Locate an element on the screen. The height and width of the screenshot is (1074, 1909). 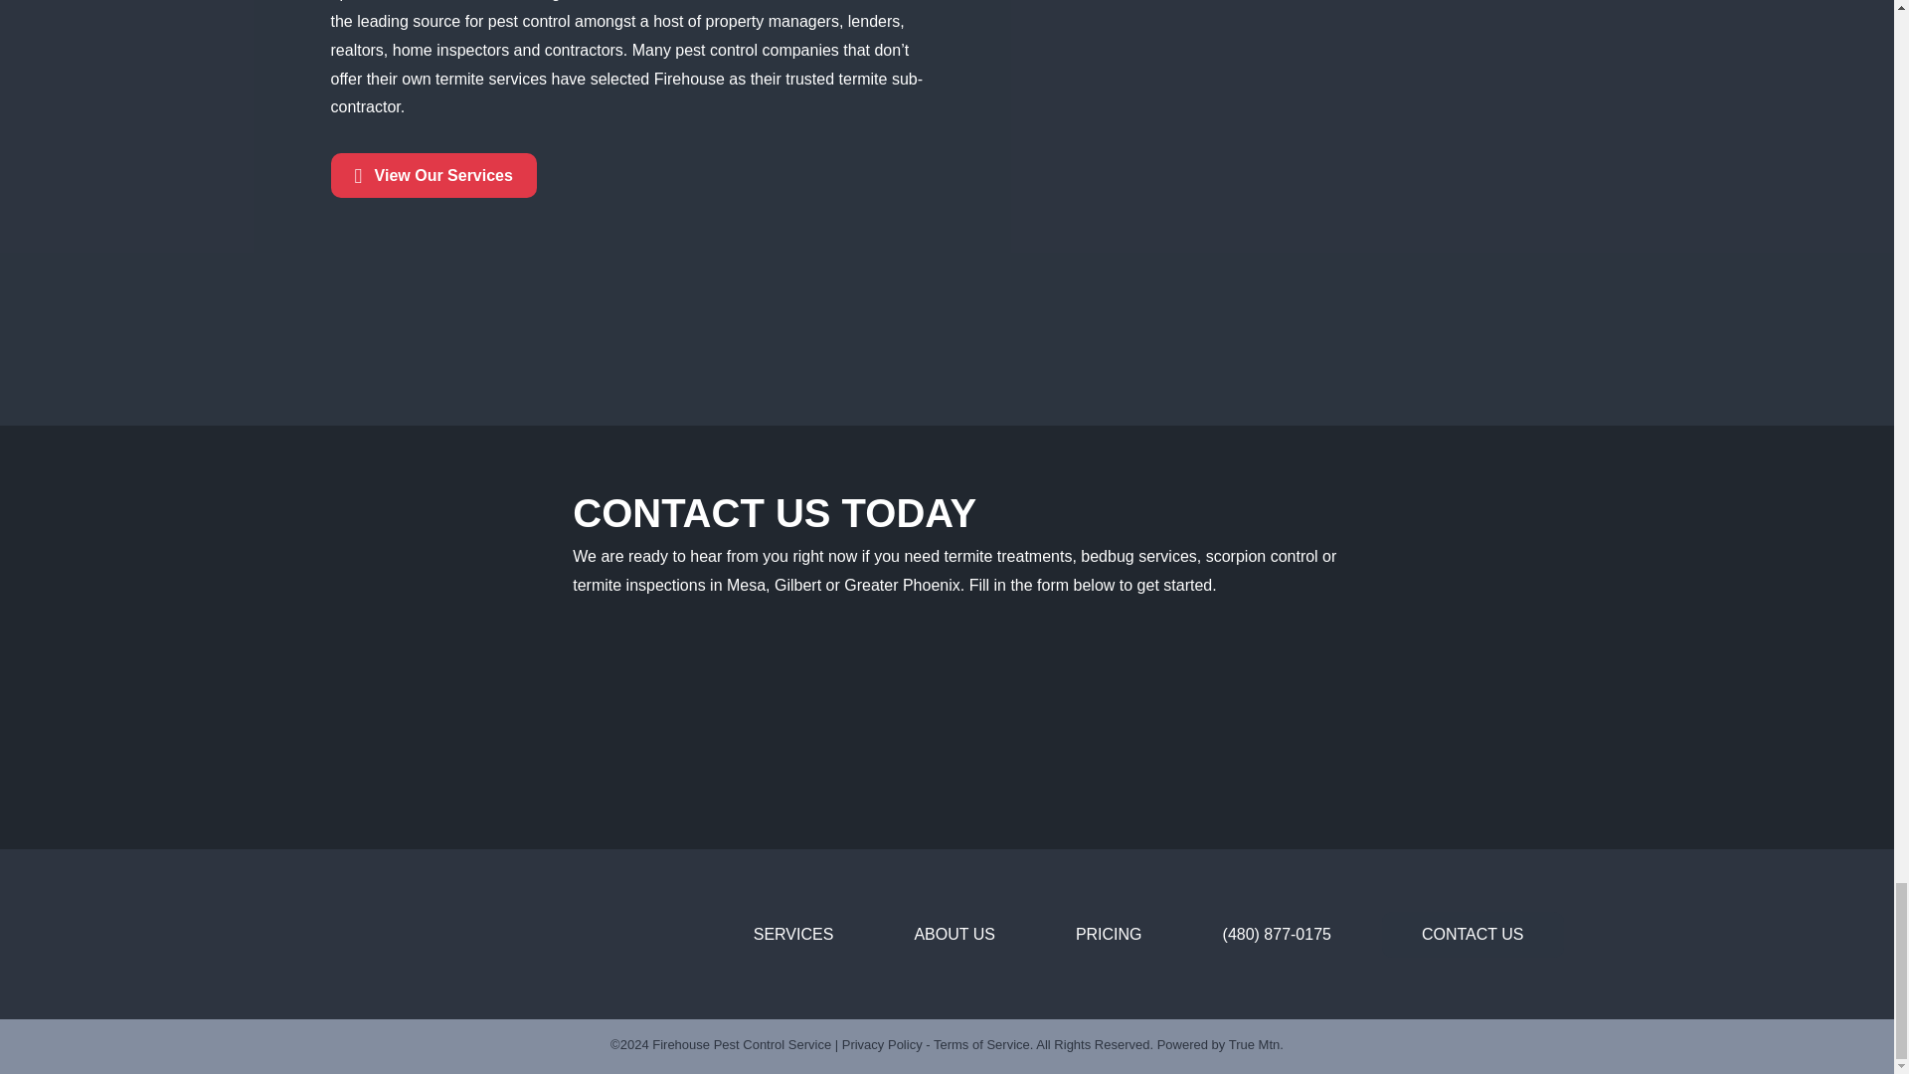
A2P Compliant Lead Form - Home Page is located at coordinates (970, 706).